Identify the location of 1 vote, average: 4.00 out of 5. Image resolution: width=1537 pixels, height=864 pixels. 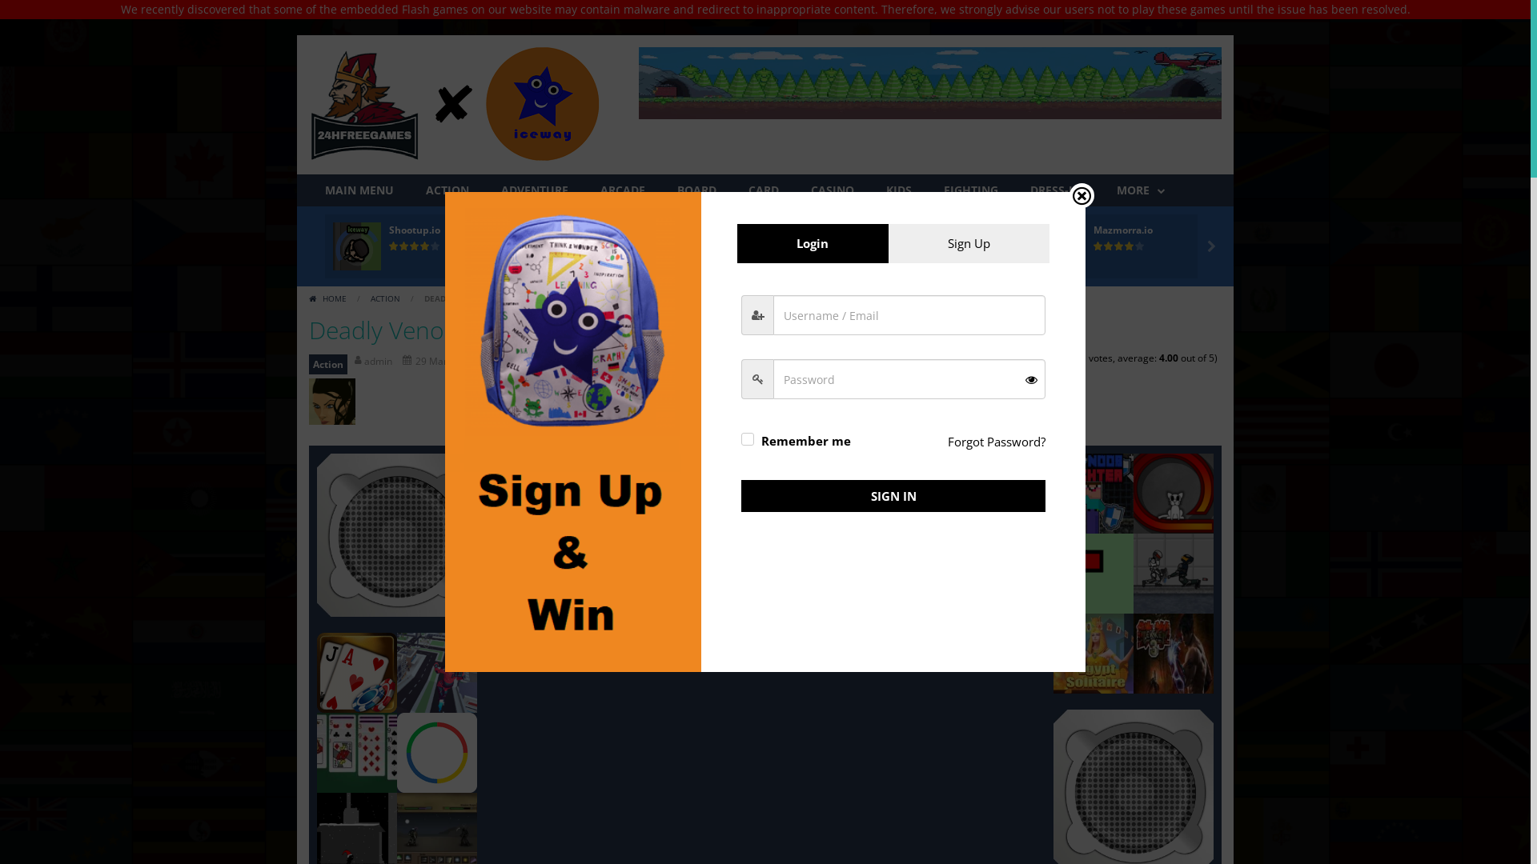
(426, 246).